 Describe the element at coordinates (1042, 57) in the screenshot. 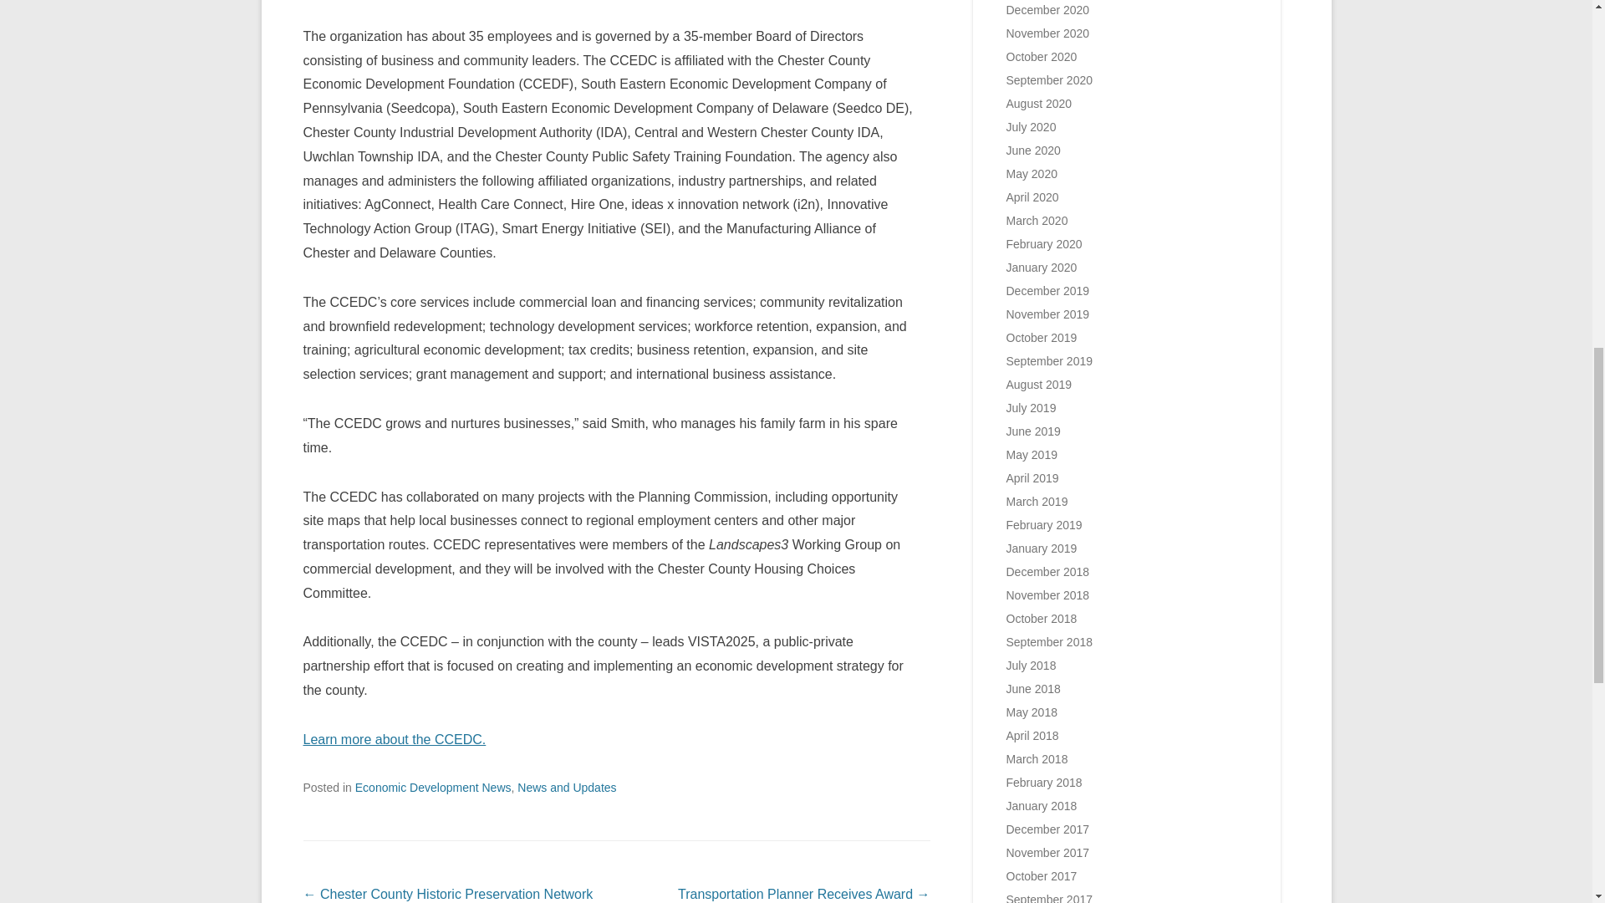

I see `October 2020` at that location.